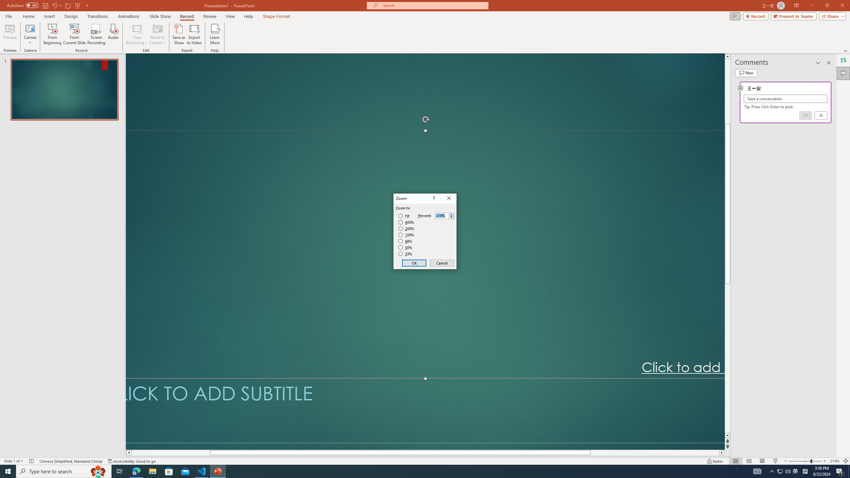 This screenshot has height=478, width=850. Describe the element at coordinates (404, 216) in the screenshot. I see `Fit` at that location.